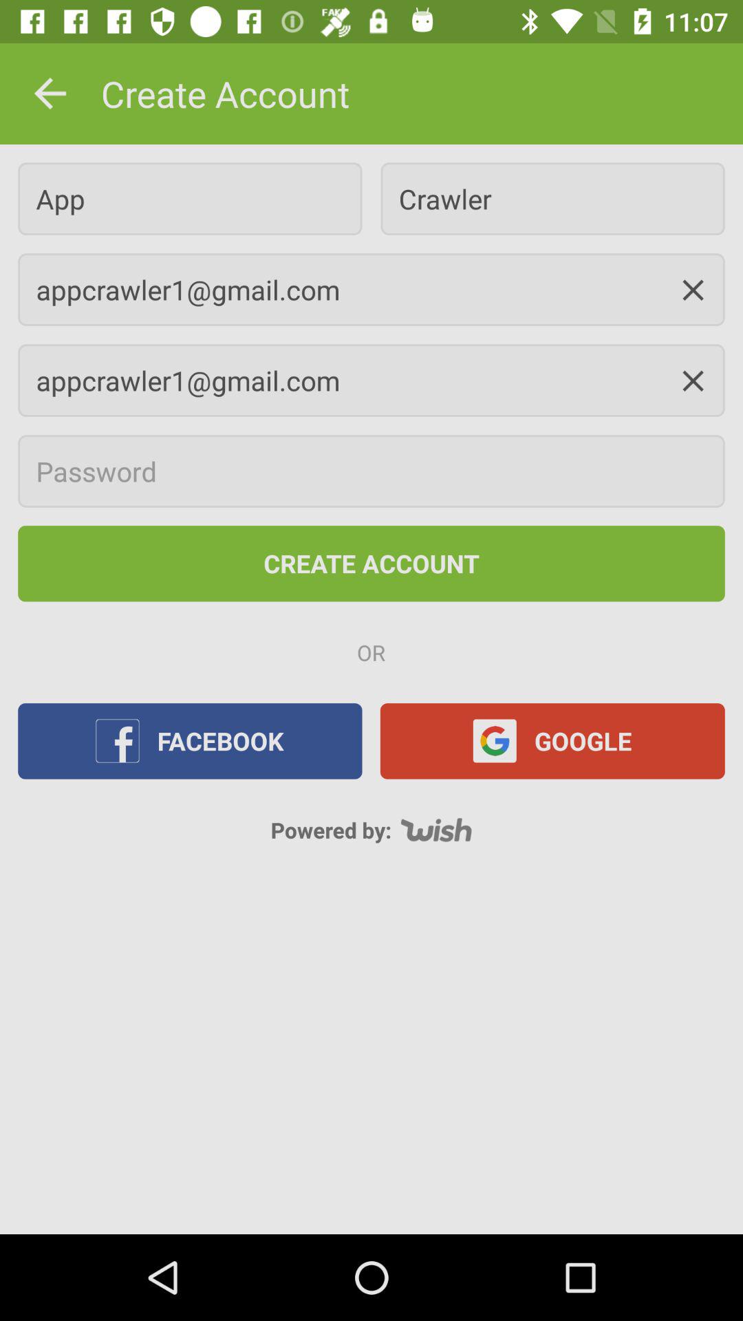  I want to click on swipe to the app, so click(190, 198).